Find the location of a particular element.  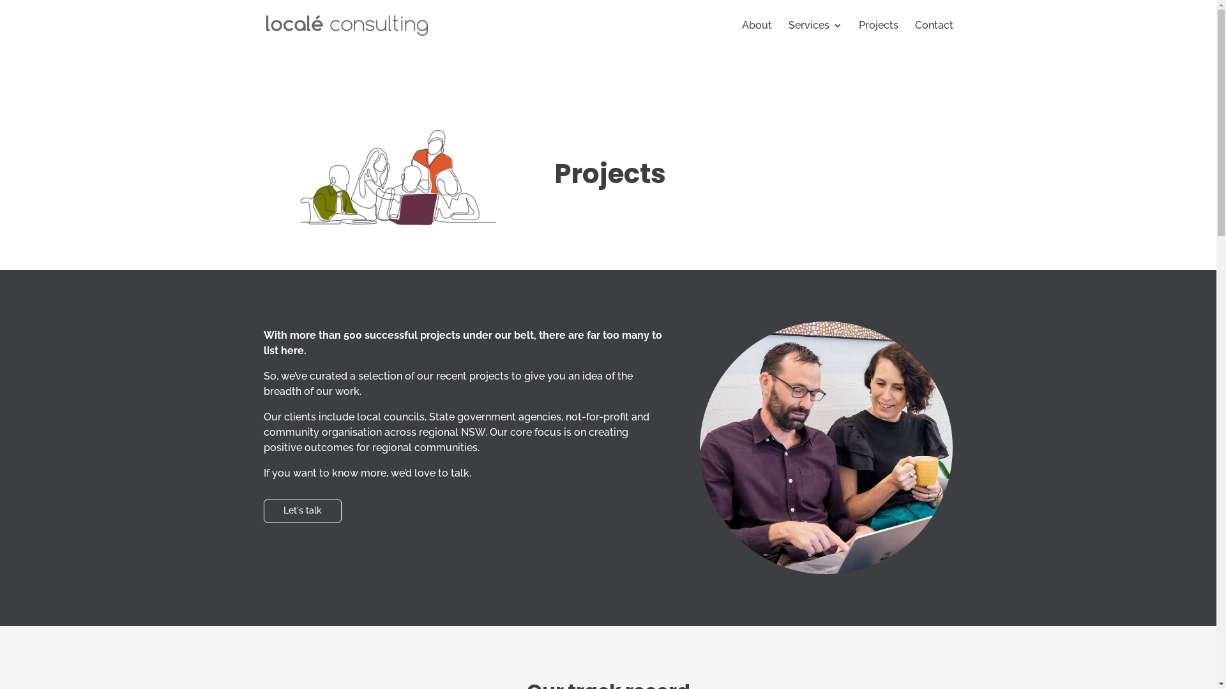

Projects is located at coordinates (878, 36).